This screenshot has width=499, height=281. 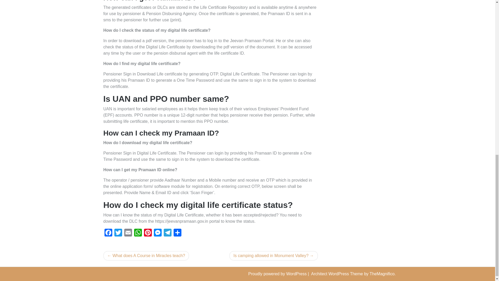 What do you see at coordinates (178, 234) in the screenshot?
I see `Share` at bounding box center [178, 234].